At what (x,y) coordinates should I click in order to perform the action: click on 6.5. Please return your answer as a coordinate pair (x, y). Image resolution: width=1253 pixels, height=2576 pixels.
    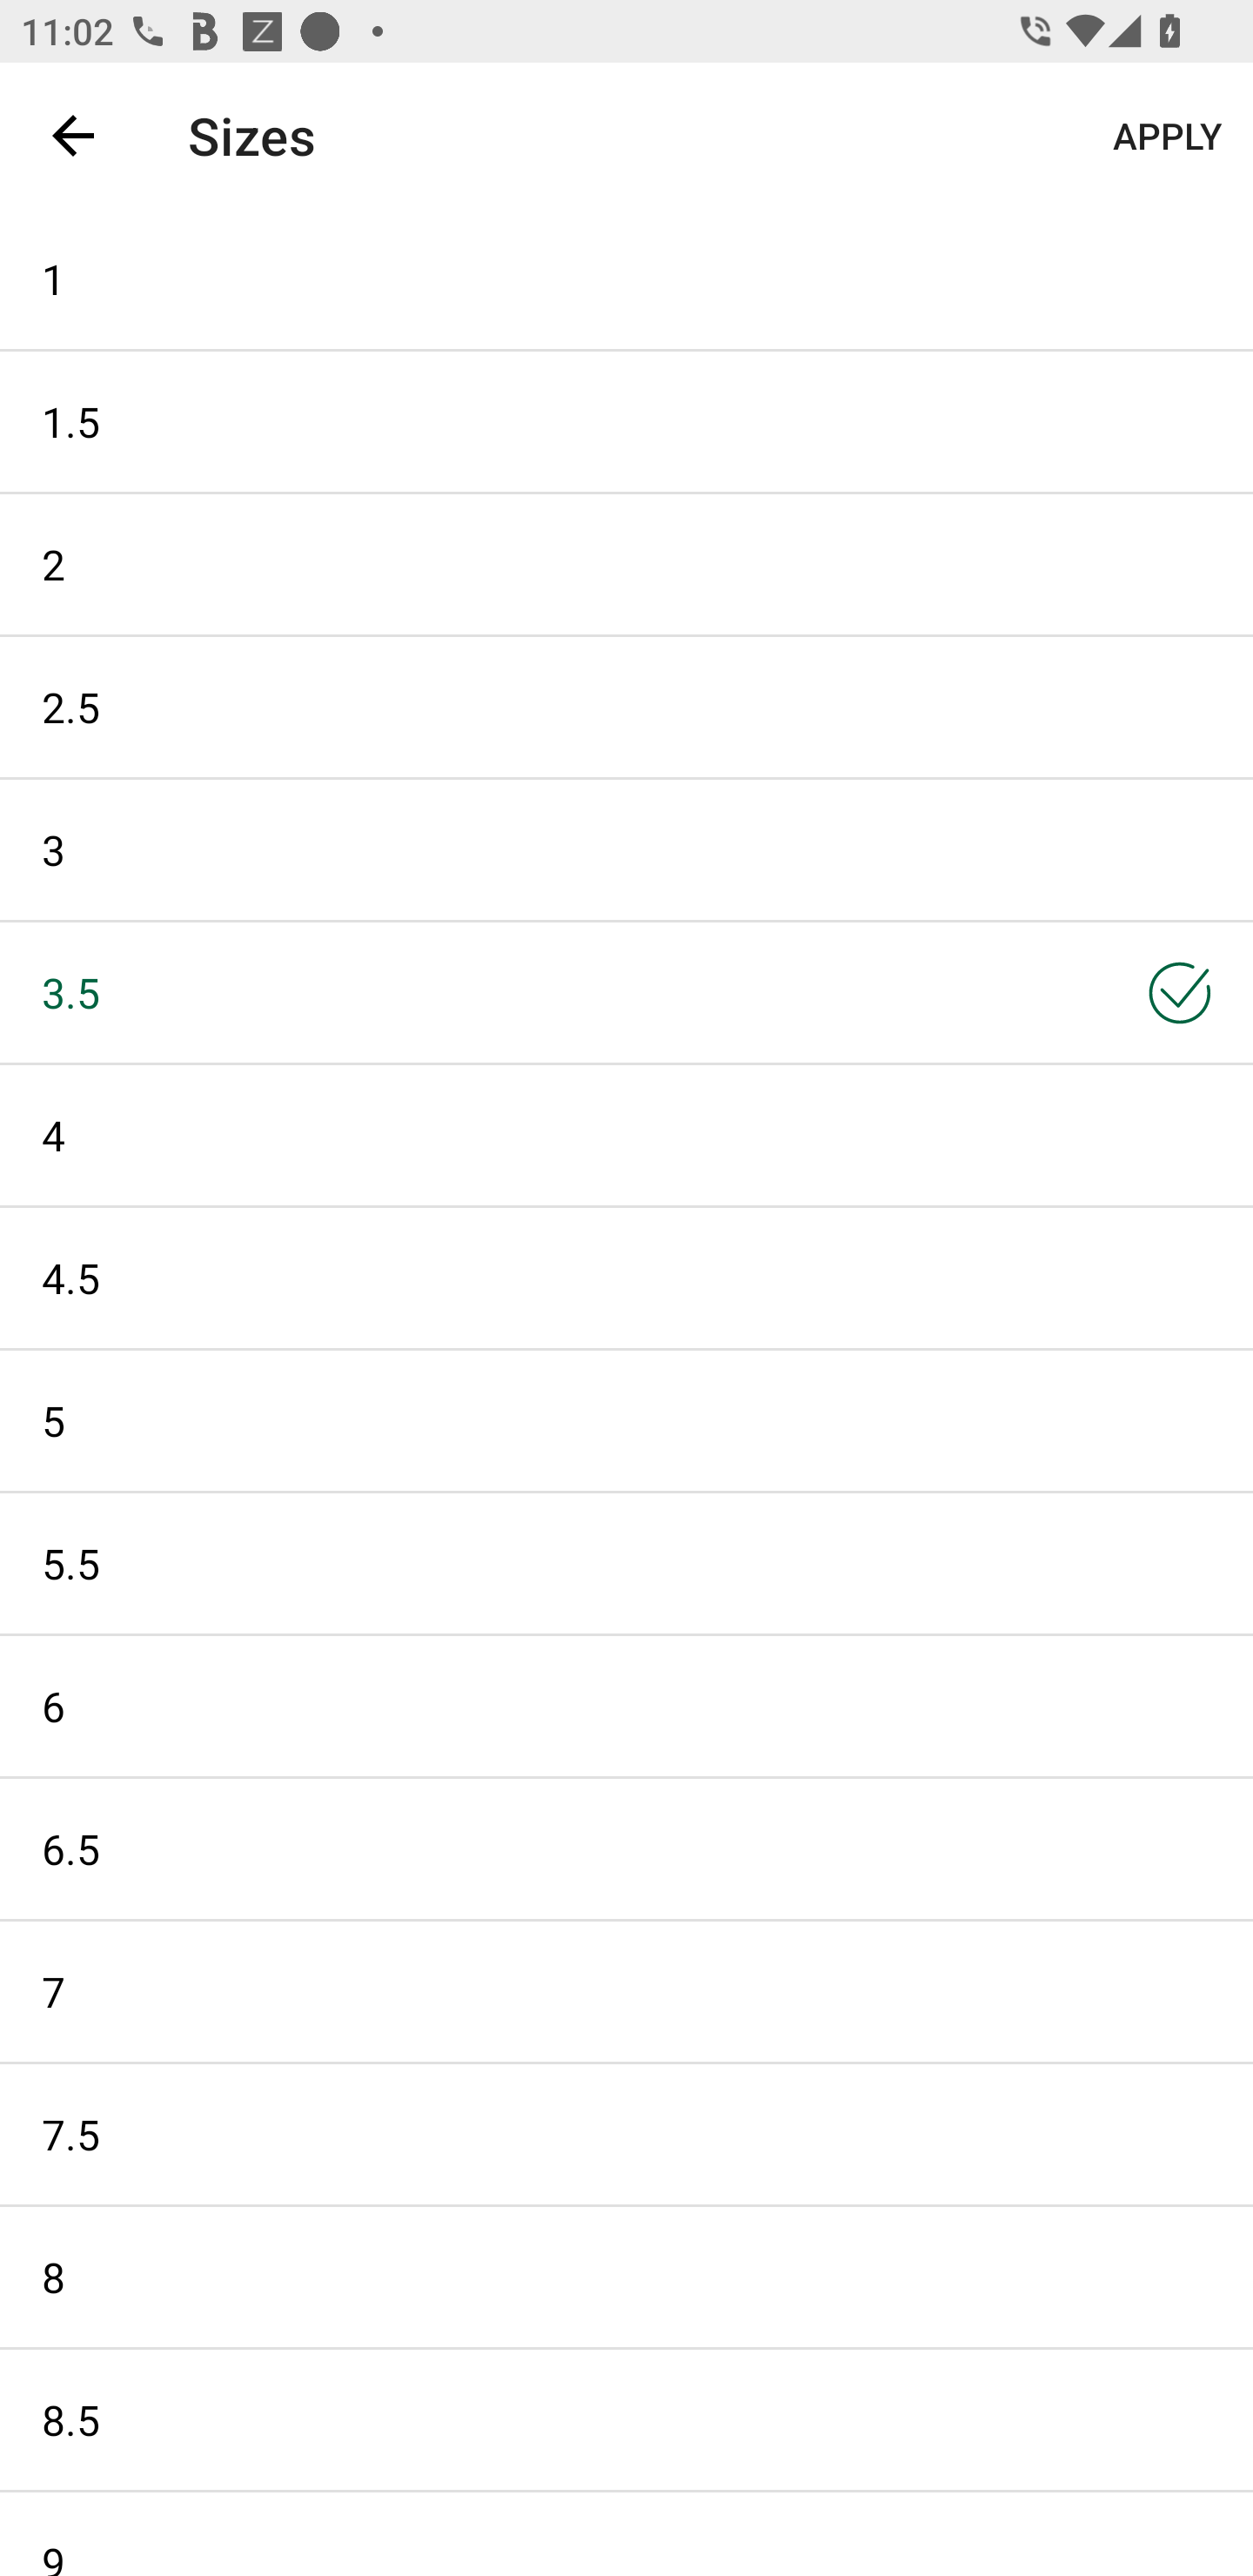
    Looking at the image, I should click on (626, 1849).